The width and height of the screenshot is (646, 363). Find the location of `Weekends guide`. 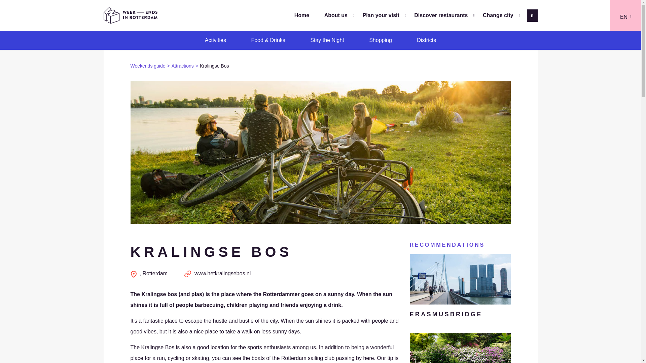

Weekends guide is located at coordinates (151, 66).